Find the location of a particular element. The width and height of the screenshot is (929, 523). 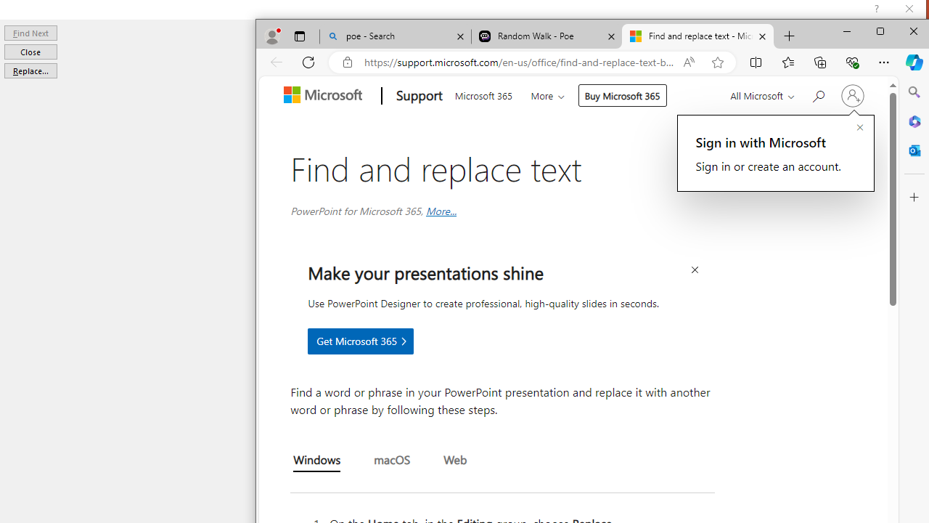

Refresh is located at coordinates (308, 62).